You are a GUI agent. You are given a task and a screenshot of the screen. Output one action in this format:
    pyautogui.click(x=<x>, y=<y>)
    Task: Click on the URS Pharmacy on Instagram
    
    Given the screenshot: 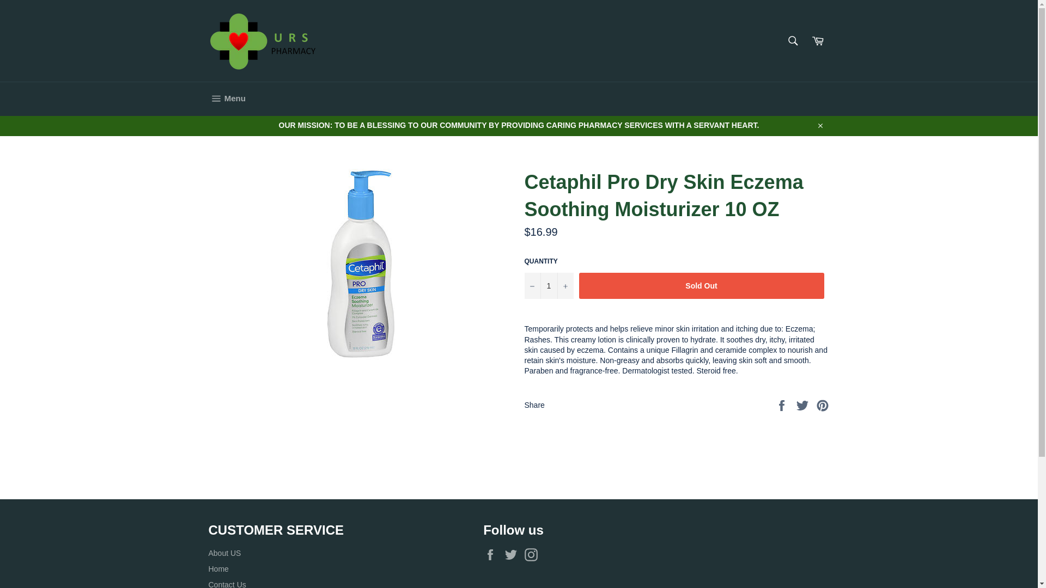 What is the action you would take?
    pyautogui.click(x=534, y=554)
    